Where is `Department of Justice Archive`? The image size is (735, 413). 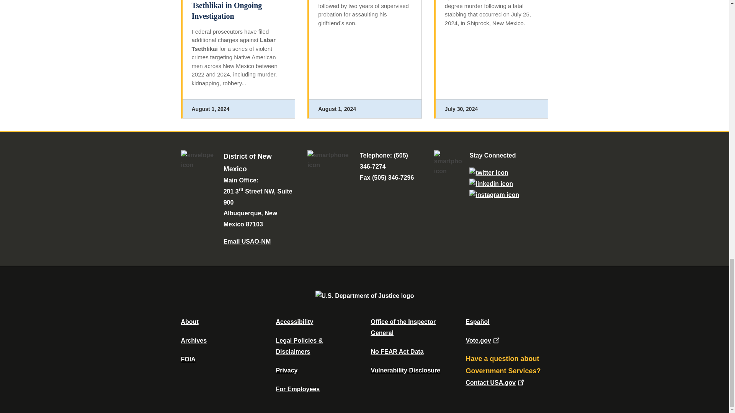
Department of Justice Archive is located at coordinates (194, 340).